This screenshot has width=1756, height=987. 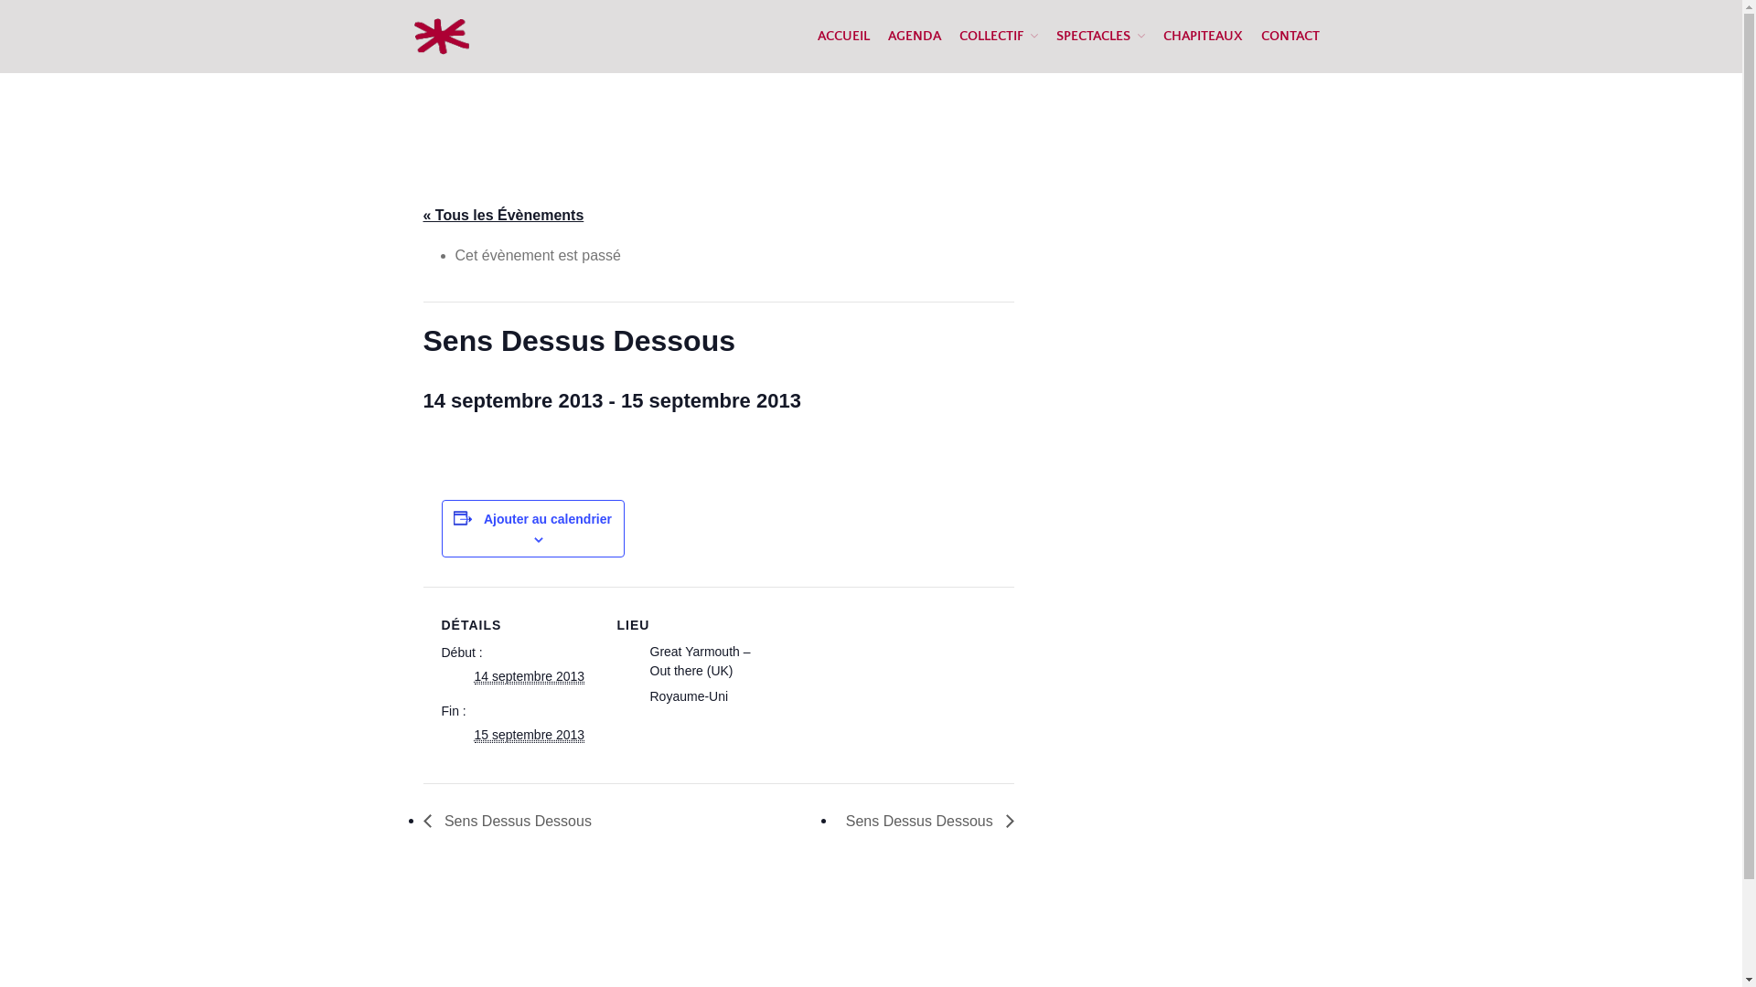 I want to click on Sens Dessus Dessous, so click(x=926, y=821).